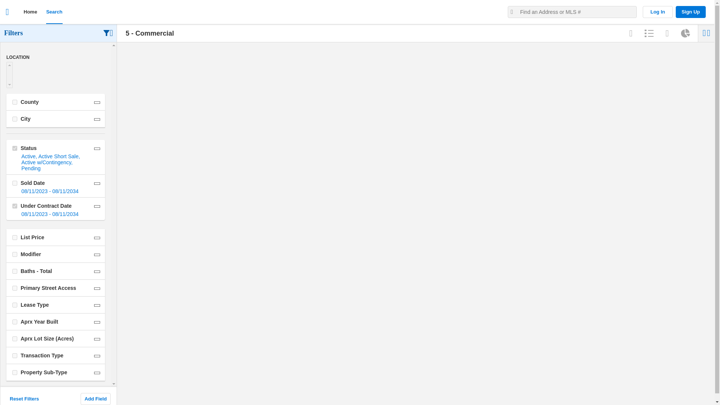 This screenshot has width=720, height=405. Describe the element at coordinates (15, 288) in the screenshot. I see `1` at that location.